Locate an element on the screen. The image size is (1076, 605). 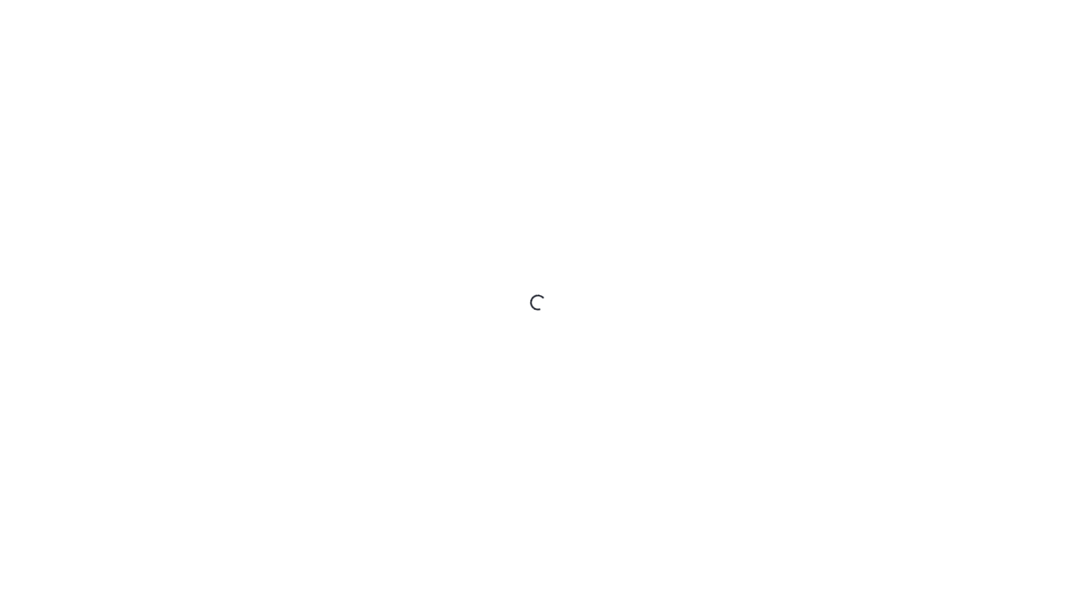
USED MACHINERY is located at coordinates (472, 199).